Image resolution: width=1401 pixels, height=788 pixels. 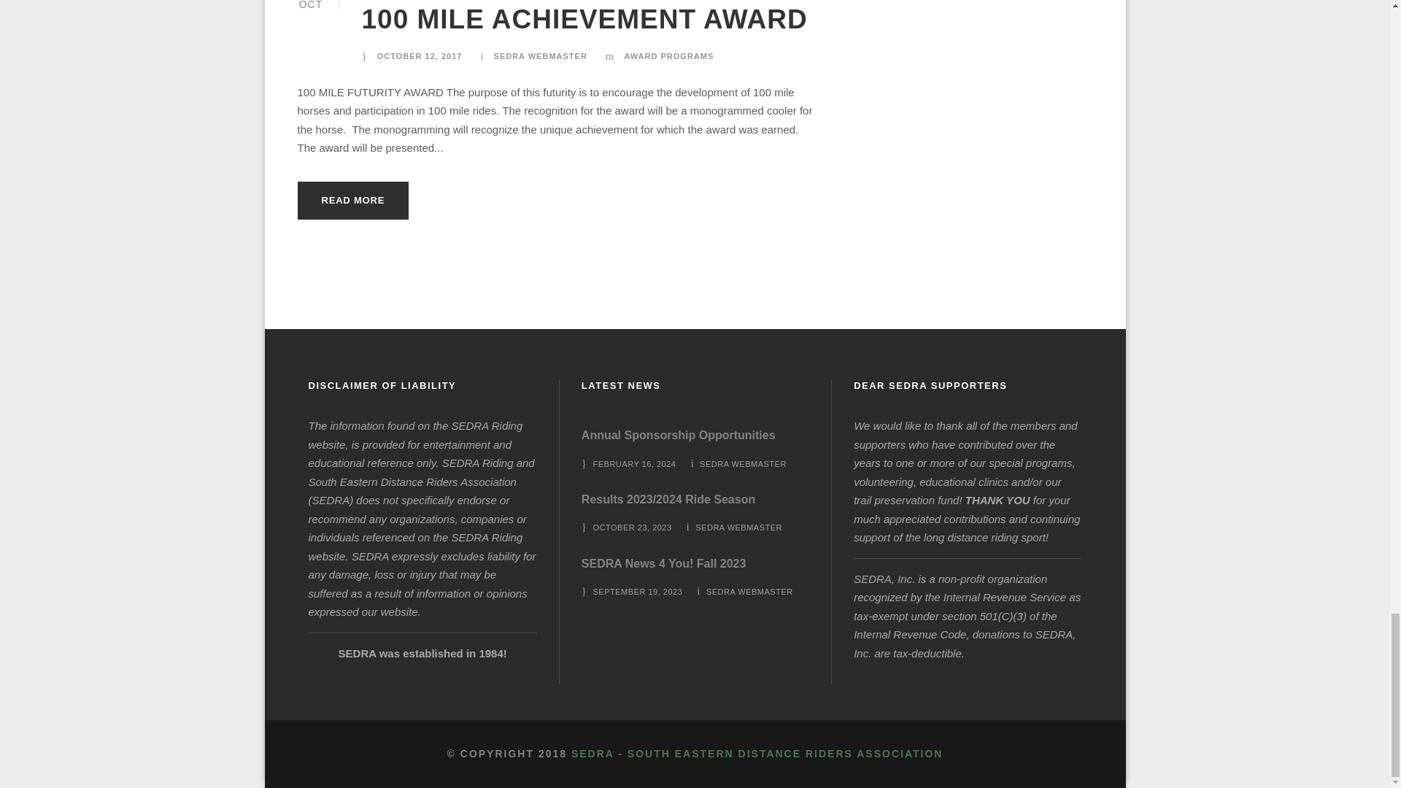 What do you see at coordinates (540, 56) in the screenshot?
I see `Posts by SEDRA Webmaster` at bounding box center [540, 56].